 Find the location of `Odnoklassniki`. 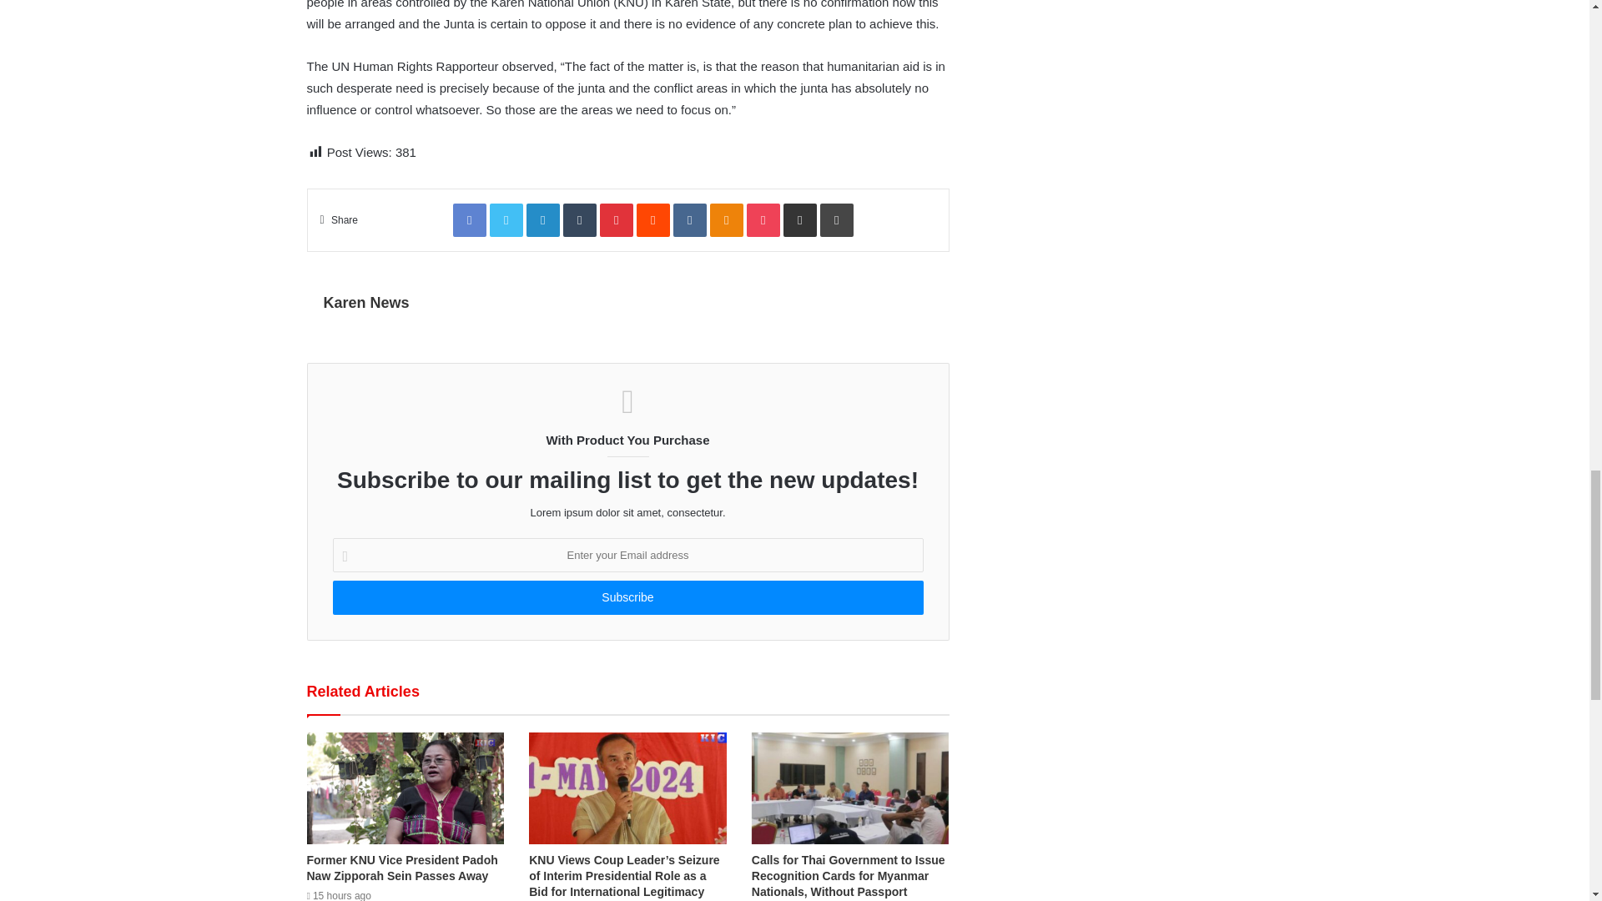

Odnoklassniki is located at coordinates (726, 220).